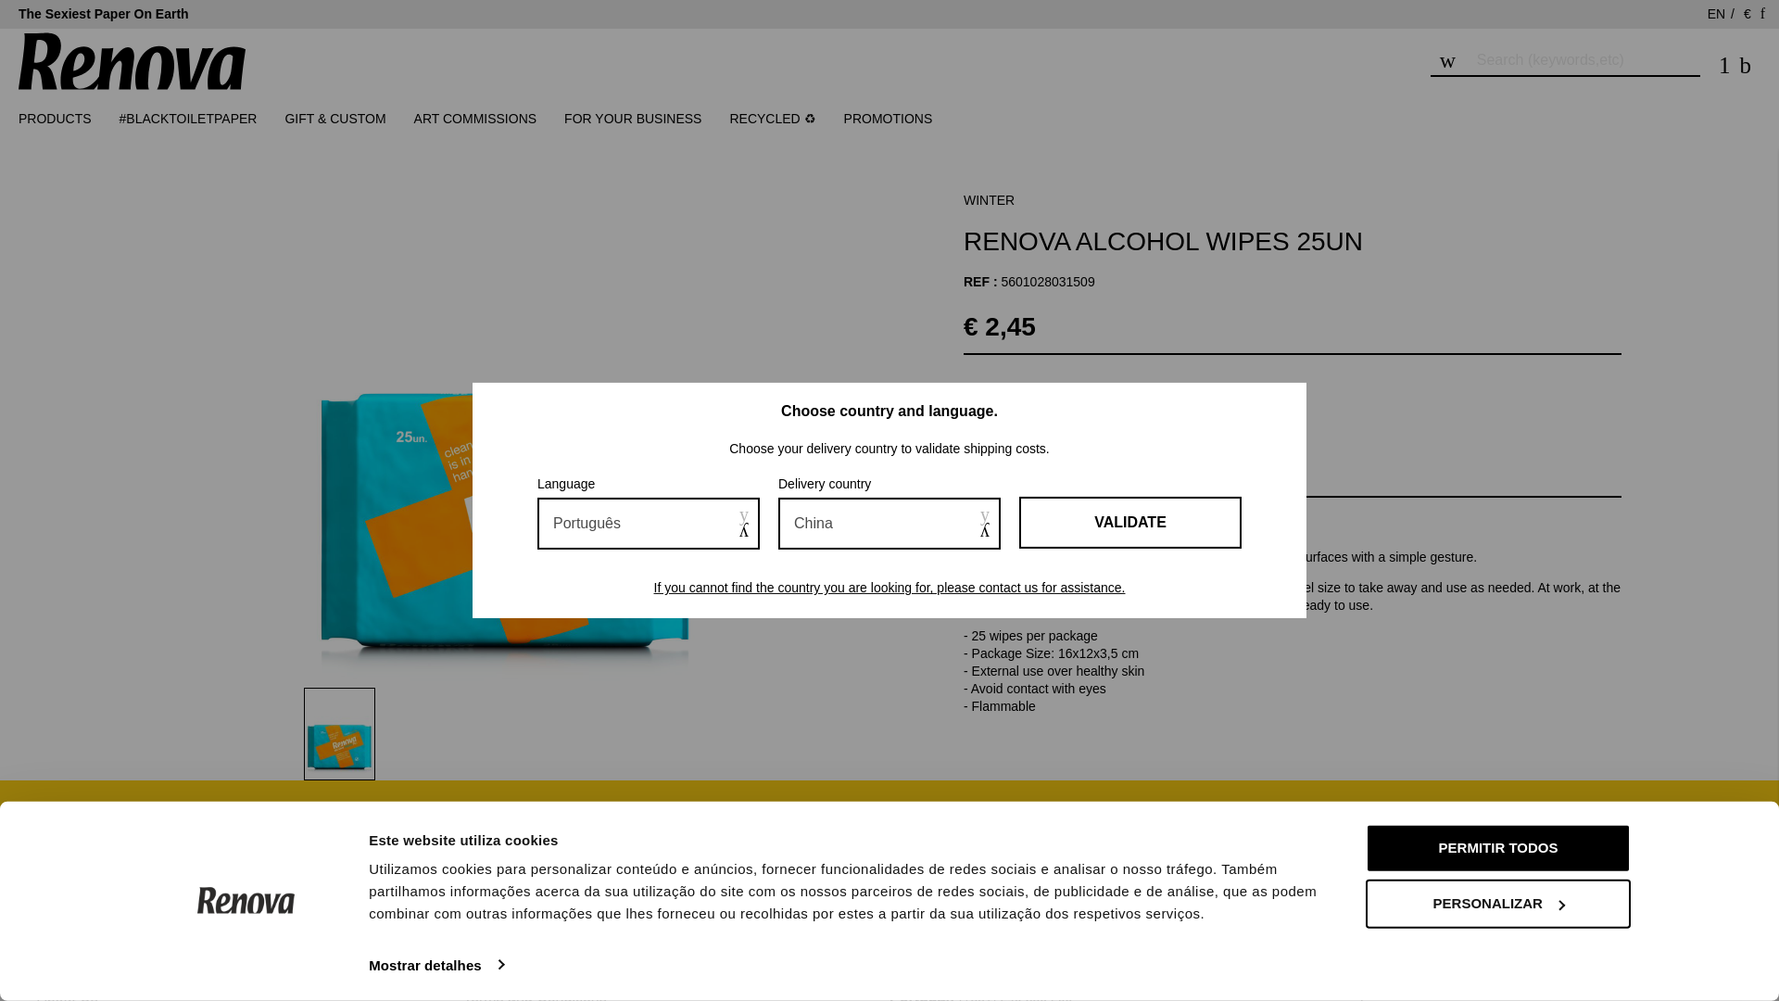  I want to click on 1, so click(1004, 405).